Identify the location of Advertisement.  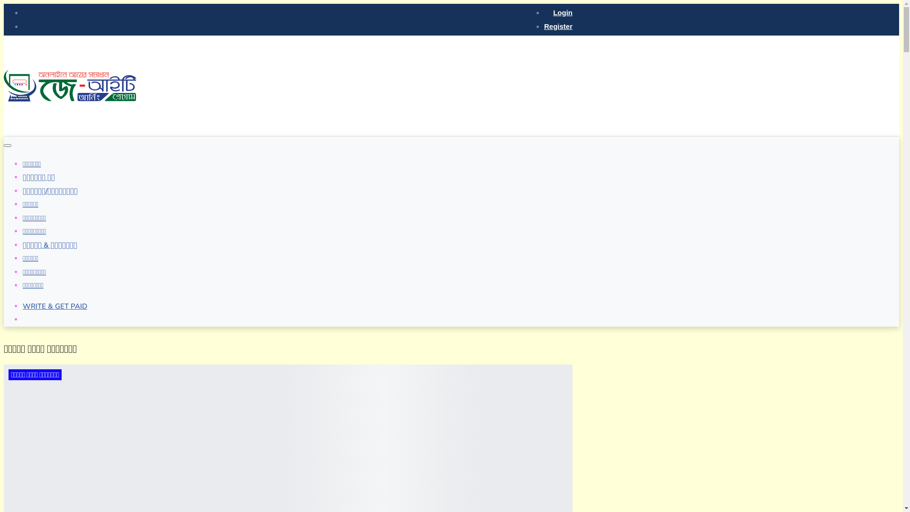
(400, 86).